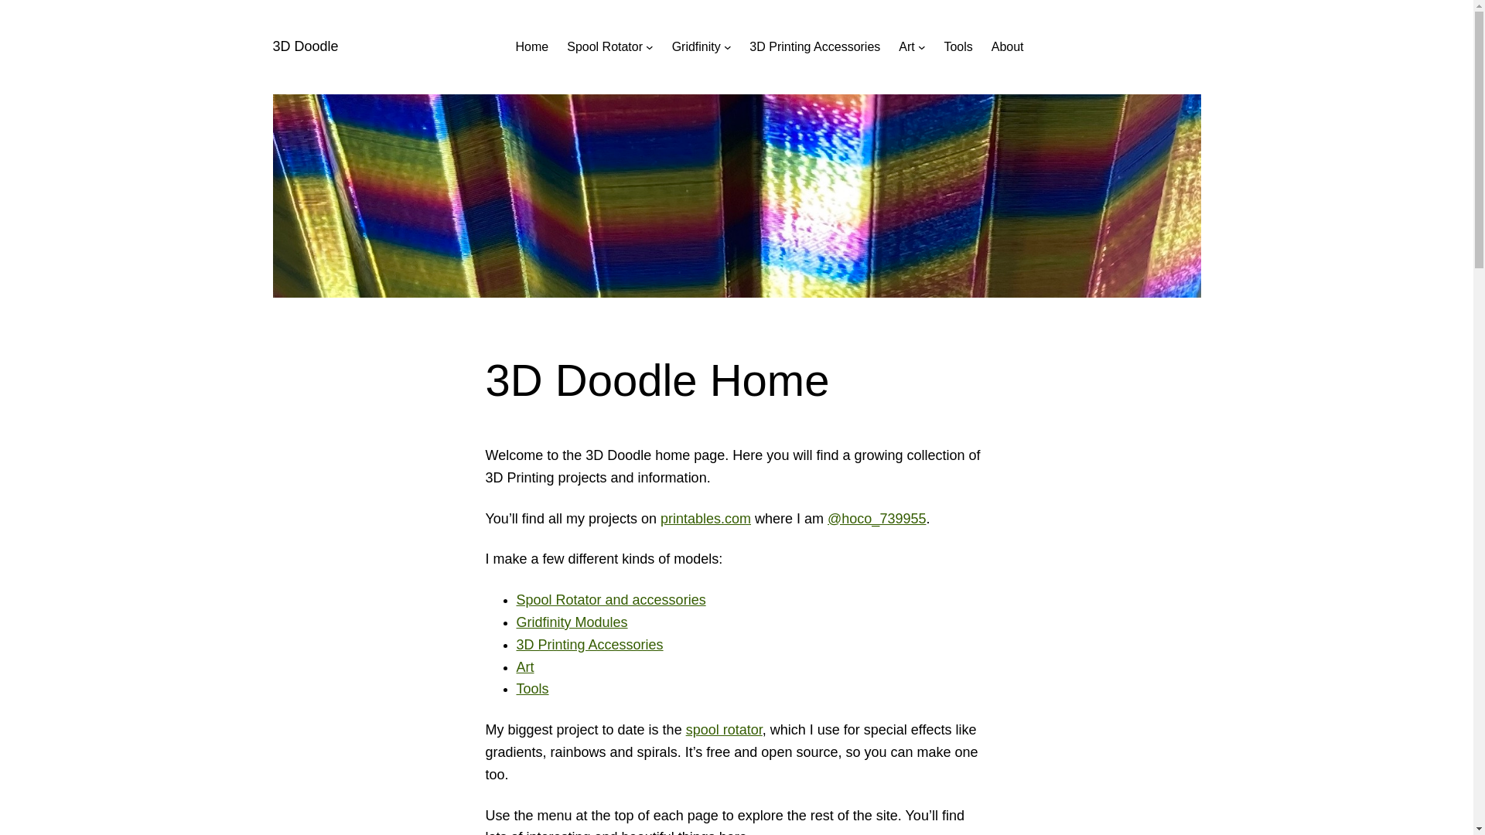  Describe the element at coordinates (611, 600) in the screenshot. I see `Spool Rotator and accessories` at that location.